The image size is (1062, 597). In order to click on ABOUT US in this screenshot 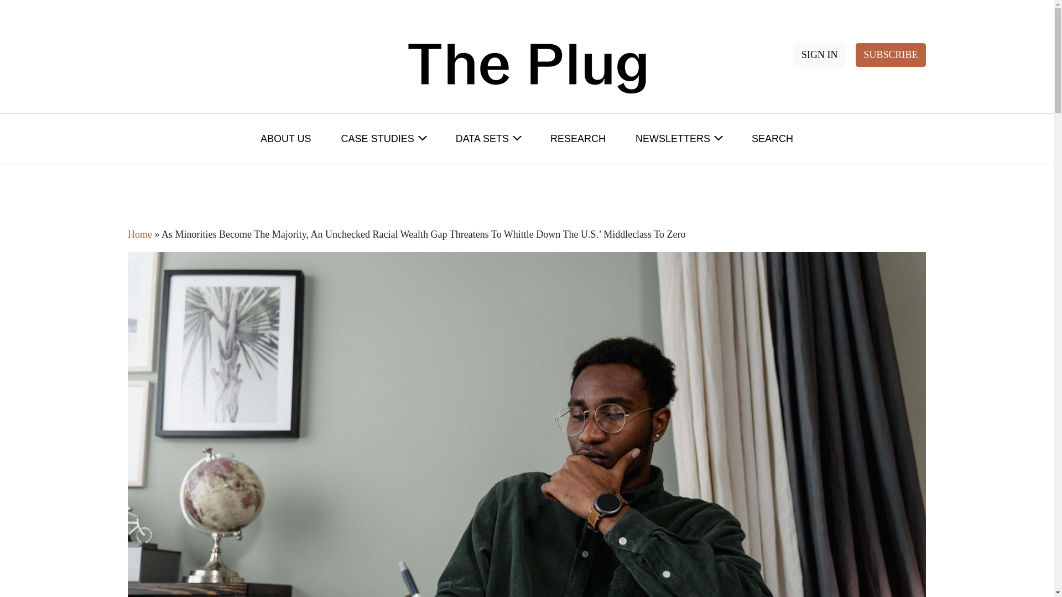, I will do `click(286, 138)`.